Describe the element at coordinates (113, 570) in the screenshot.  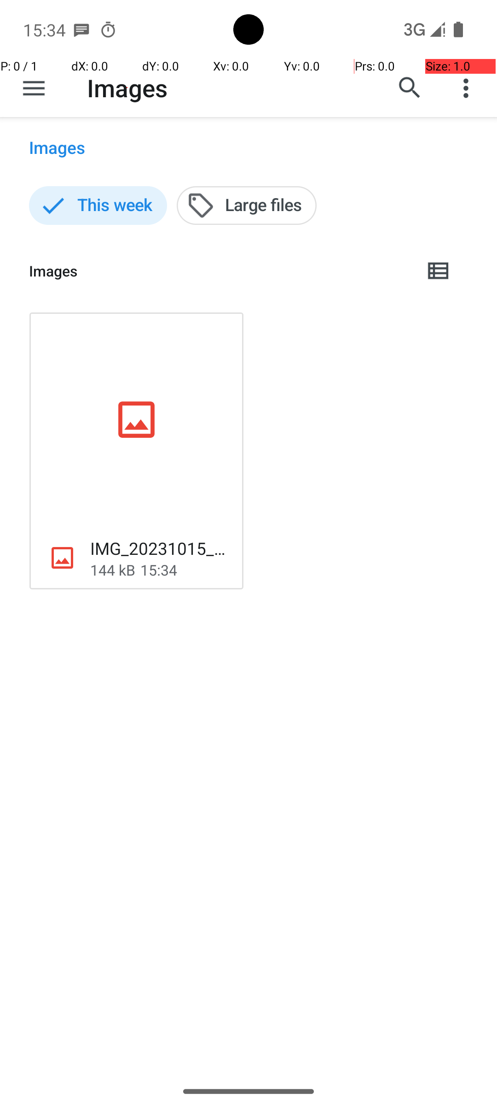
I see `144 kB` at that location.